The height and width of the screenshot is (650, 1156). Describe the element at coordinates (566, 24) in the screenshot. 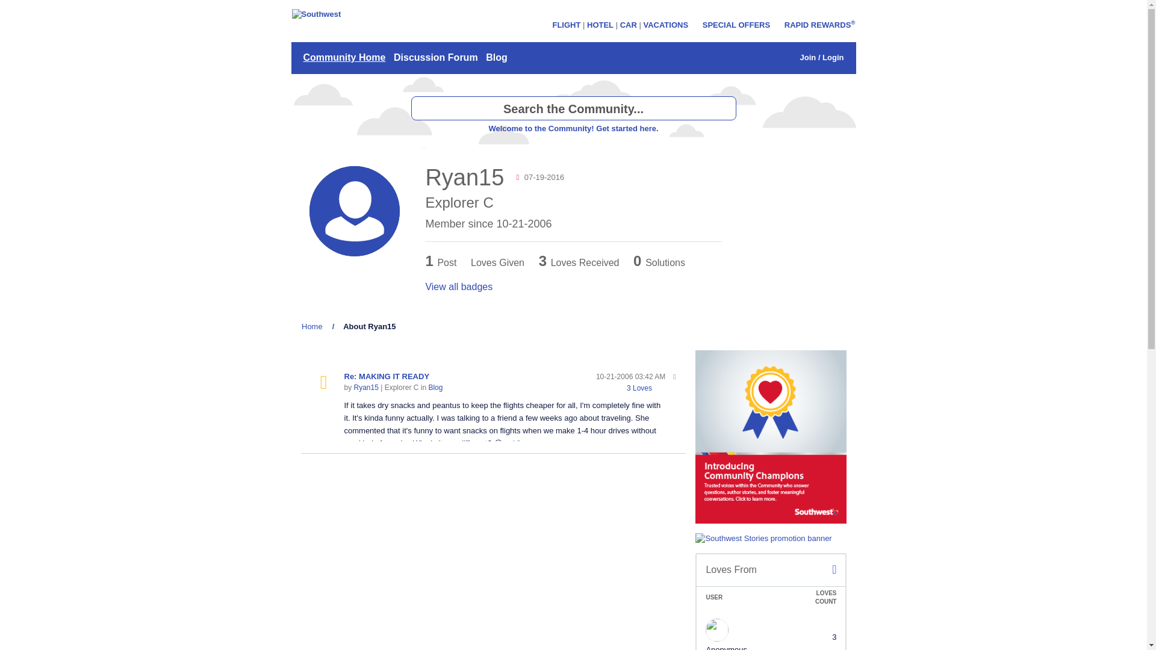

I see `FLIGHT` at that location.